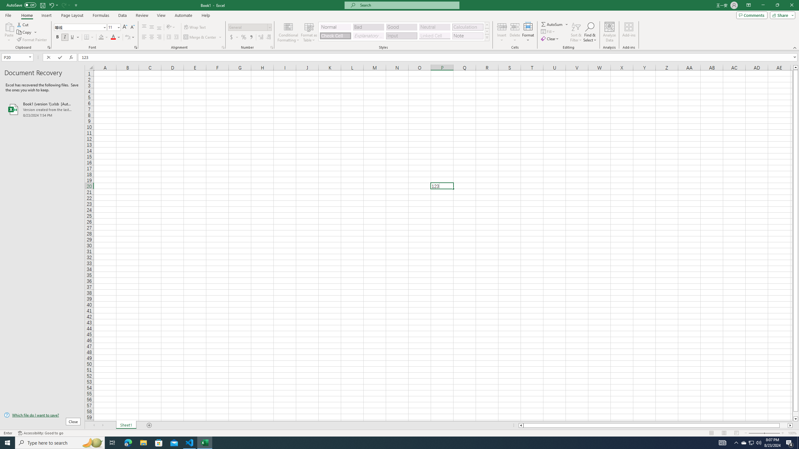 This screenshot has width=799, height=449. I want to click on Center, so click(152, 37).